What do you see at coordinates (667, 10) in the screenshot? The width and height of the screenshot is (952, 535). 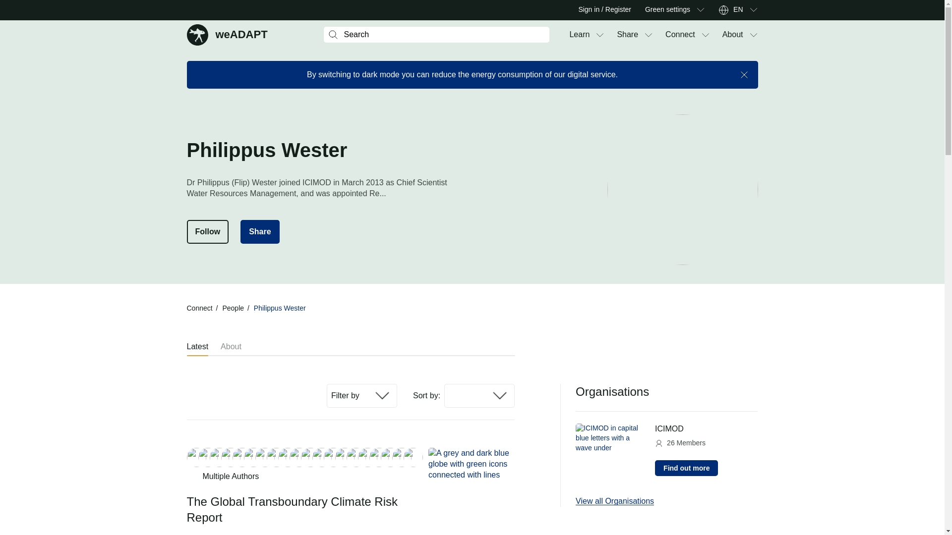 I see `Green settings` at bounding box center [667, 10].